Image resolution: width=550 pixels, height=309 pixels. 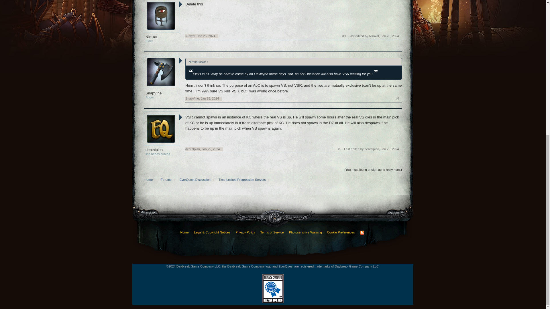 I want to click on SnapVine, so click(x=192, y=98).